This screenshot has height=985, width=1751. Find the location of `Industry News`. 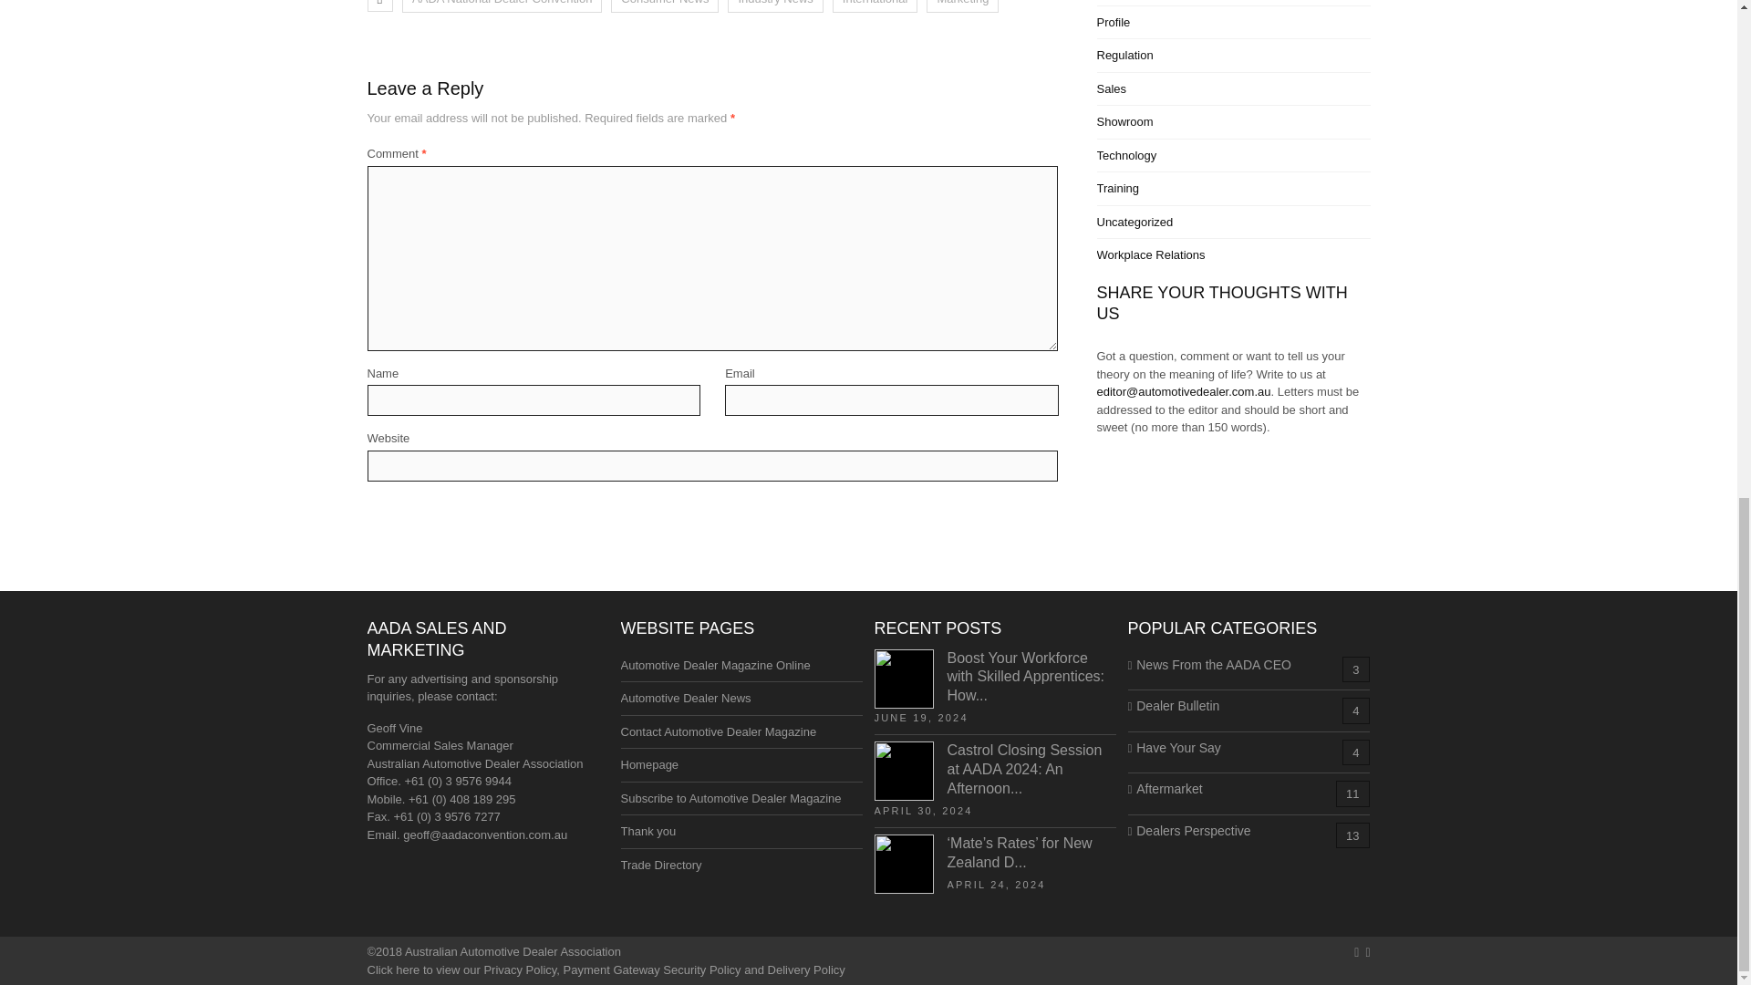

Industry News is located at coordinates (775, 6).